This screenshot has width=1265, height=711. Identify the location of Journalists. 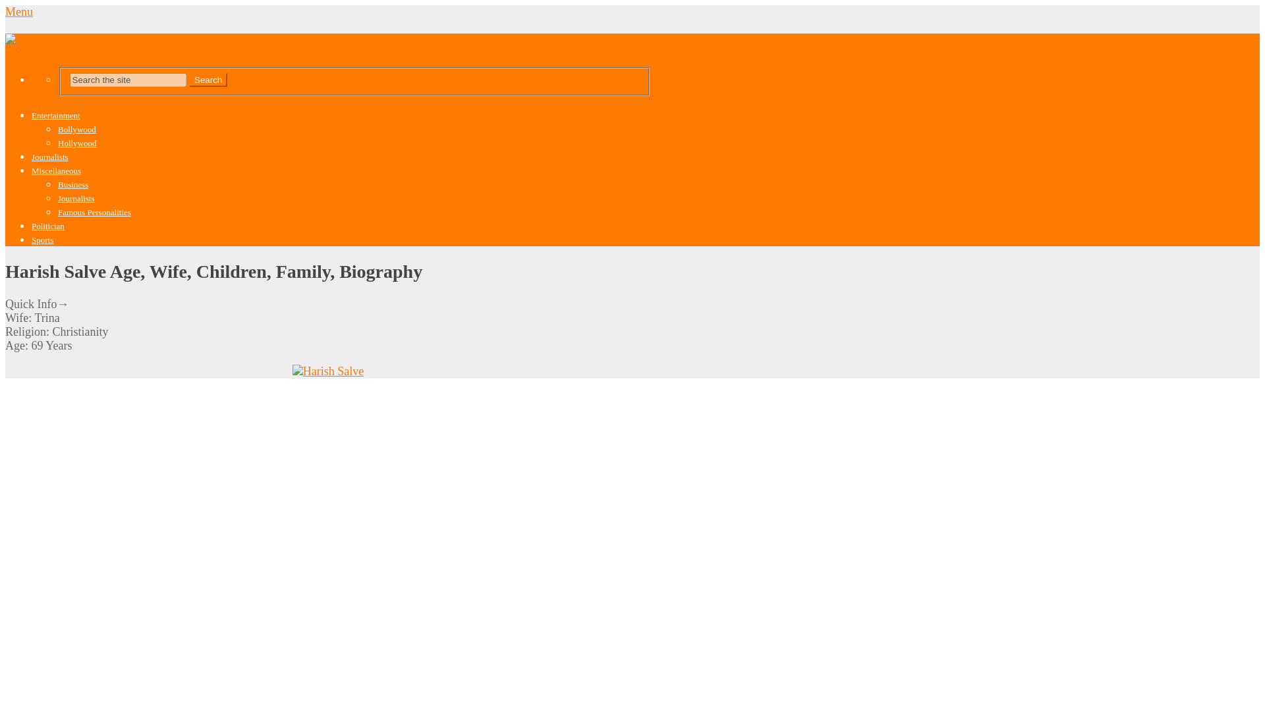
(50, 157).